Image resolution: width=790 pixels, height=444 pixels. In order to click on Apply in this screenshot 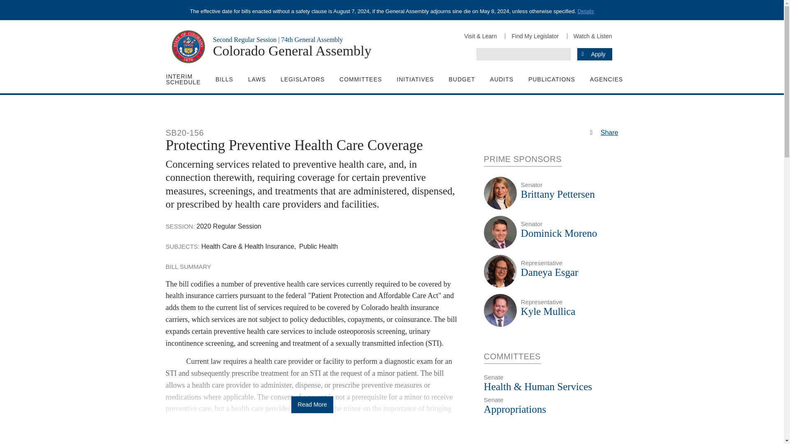, I will do `click(594, 54)`.